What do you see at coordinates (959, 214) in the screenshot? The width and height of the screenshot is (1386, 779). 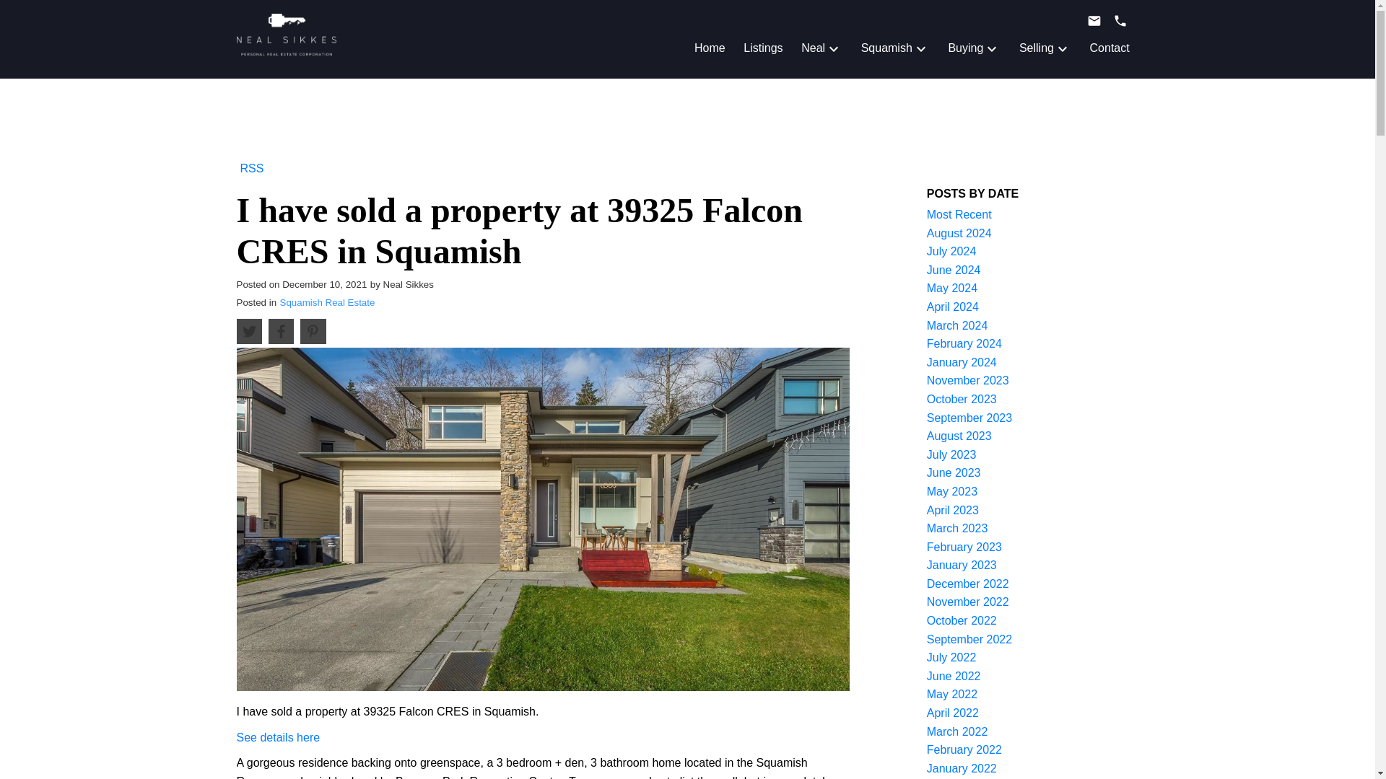 I see `Most Recent` at bounding box center [959, 214].